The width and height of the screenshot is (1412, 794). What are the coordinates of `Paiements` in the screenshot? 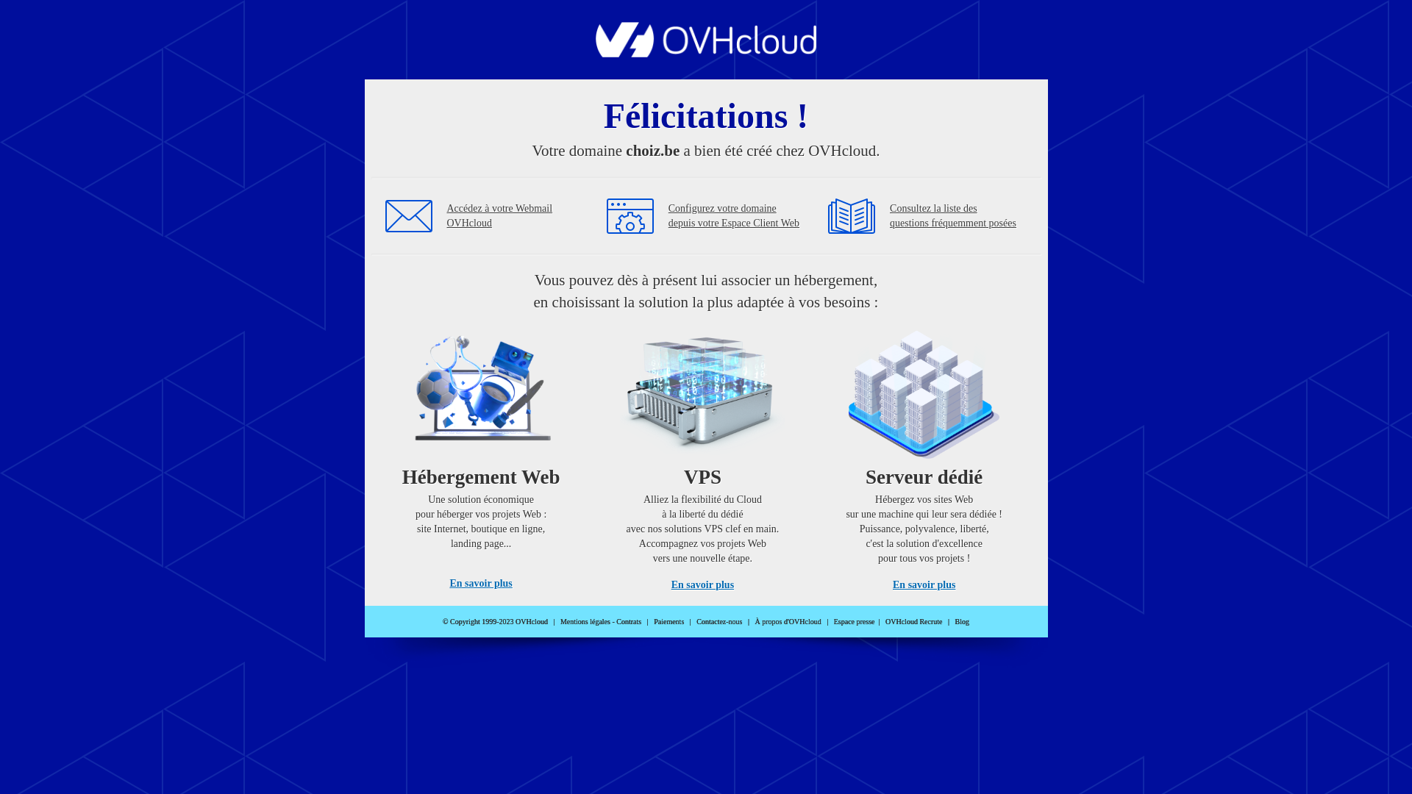 It's located at (669, 622).